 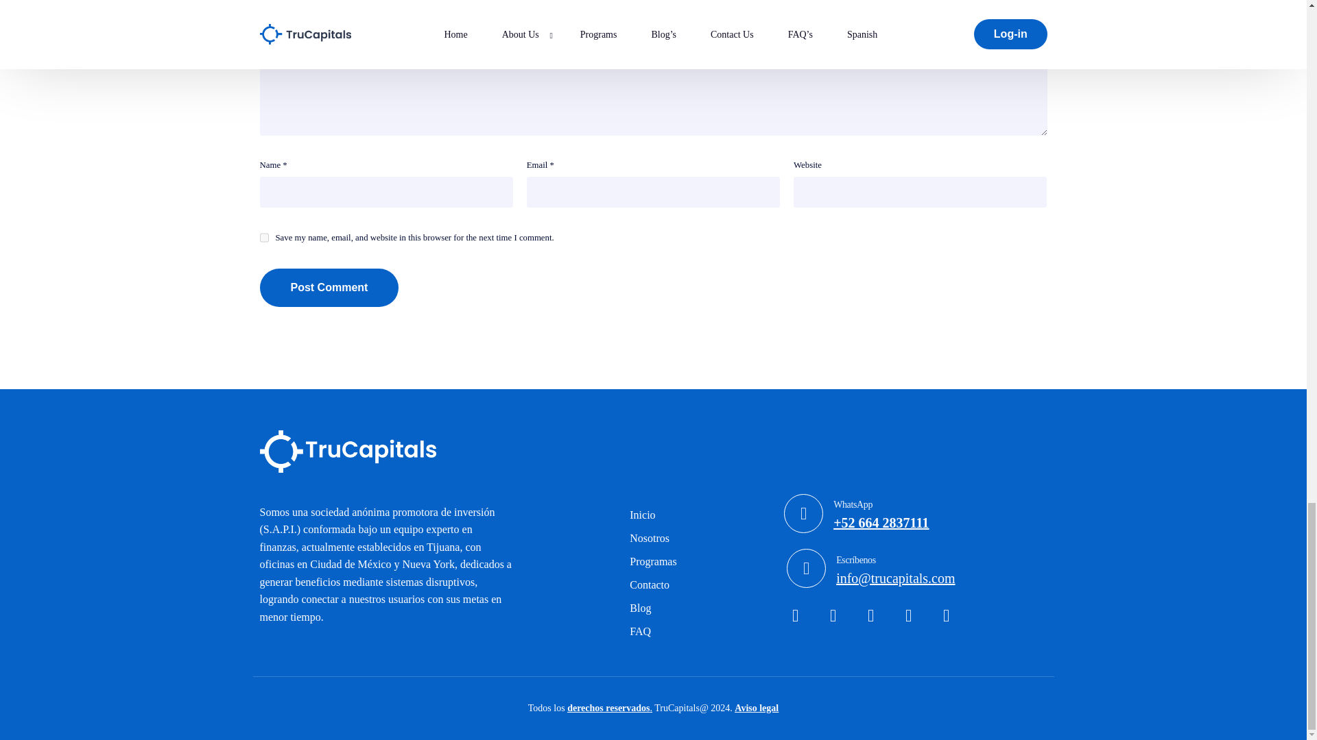 What do you see at coordinates (653, 573) in the screenshot?
I see `Programas` at bounding box center [653, 573].